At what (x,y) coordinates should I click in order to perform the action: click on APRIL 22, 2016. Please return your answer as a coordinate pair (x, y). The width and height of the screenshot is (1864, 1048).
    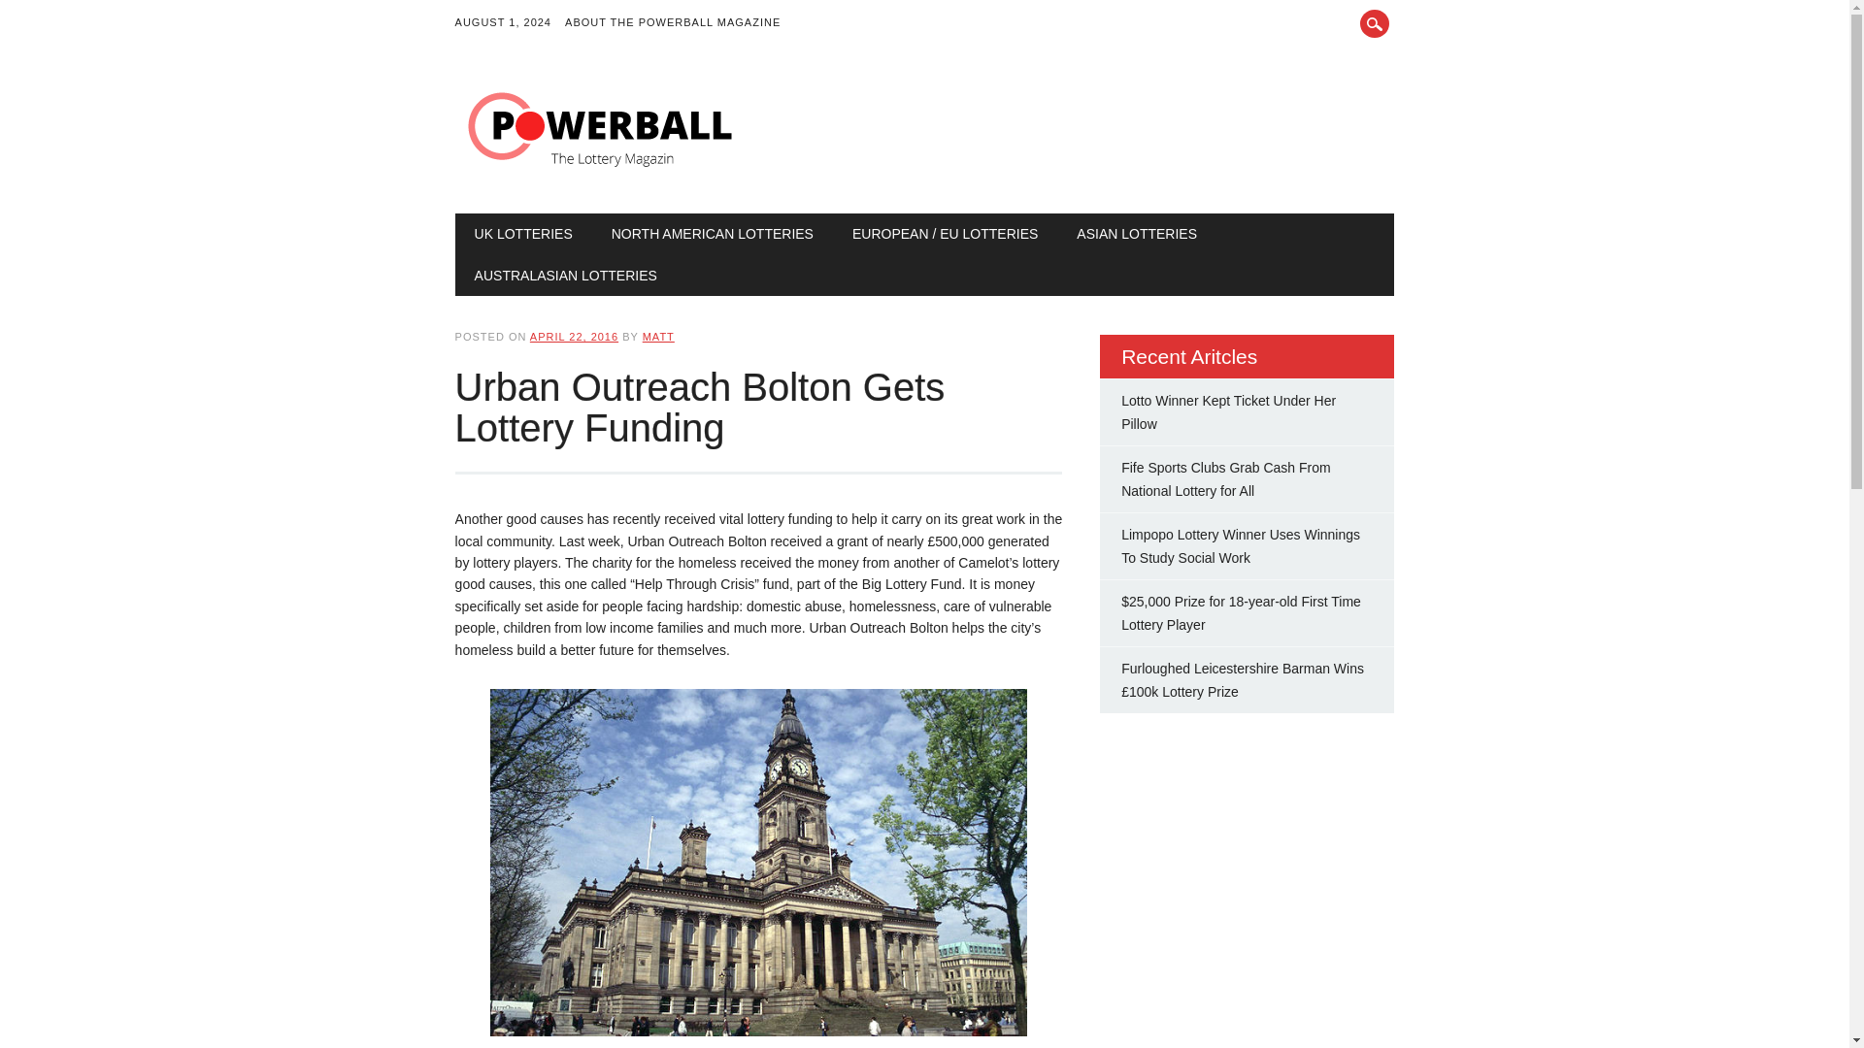
    Looking at the image, I should click on (574, 337).